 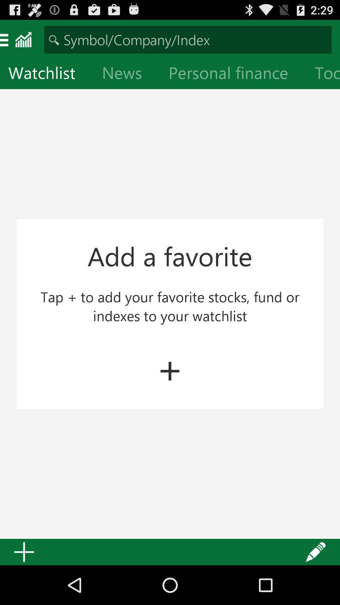 I want to click on choose + item, so click(x=170, y=368).